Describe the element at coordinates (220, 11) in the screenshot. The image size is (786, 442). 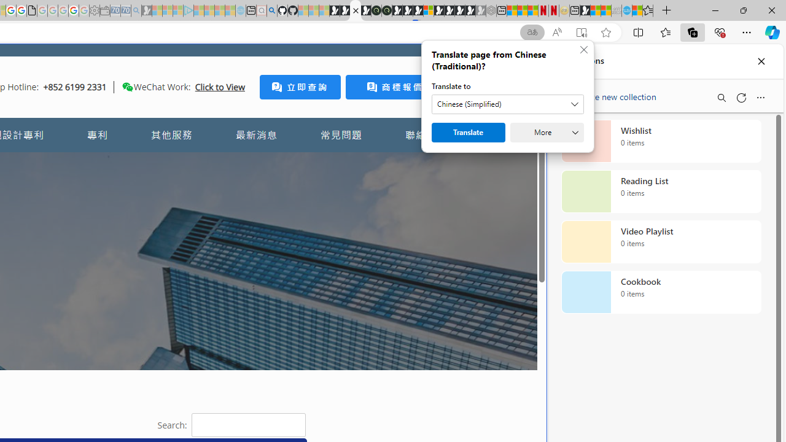
I see `Microsoft Start - Sleeping` at that location.